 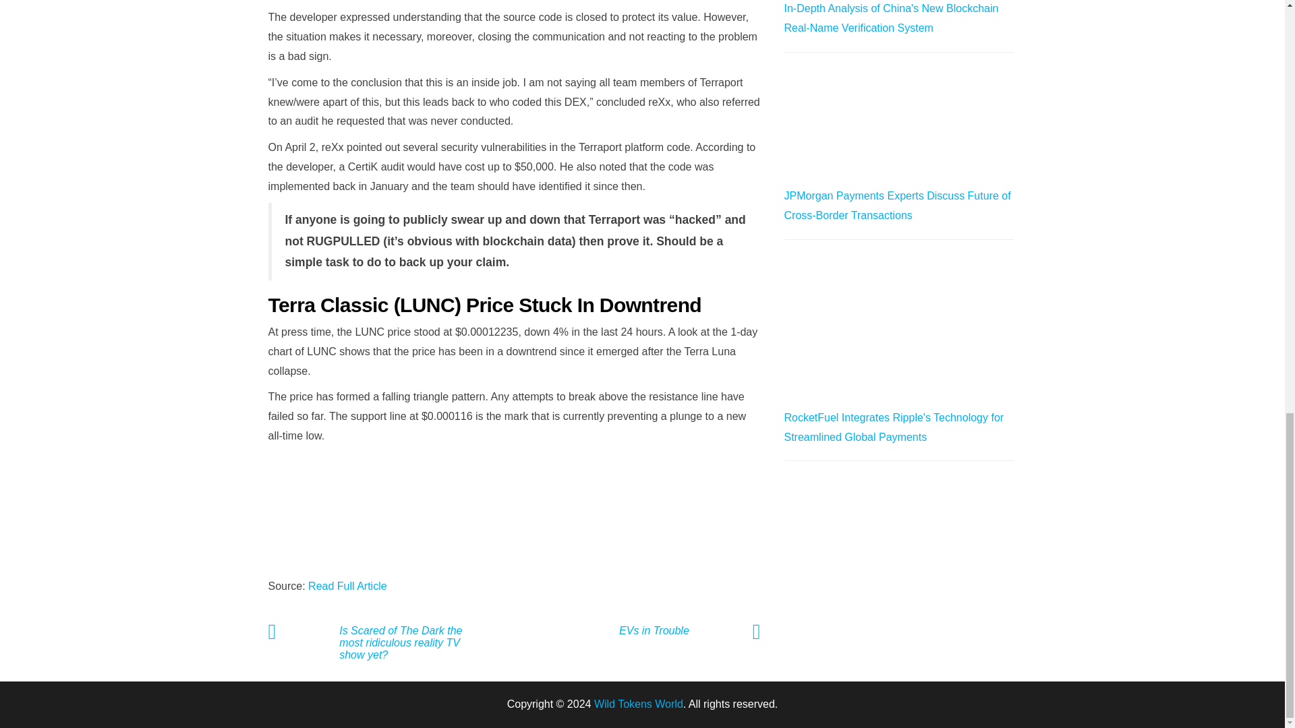 I want to click on Read Full Article, so click(x=347, y=586).